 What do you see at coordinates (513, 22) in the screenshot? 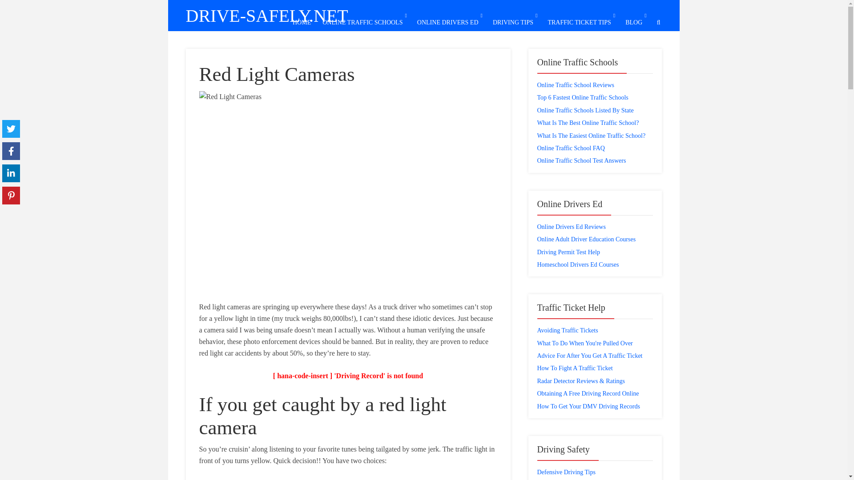
I see `Driving Tips` at bounding box center [513, 22].